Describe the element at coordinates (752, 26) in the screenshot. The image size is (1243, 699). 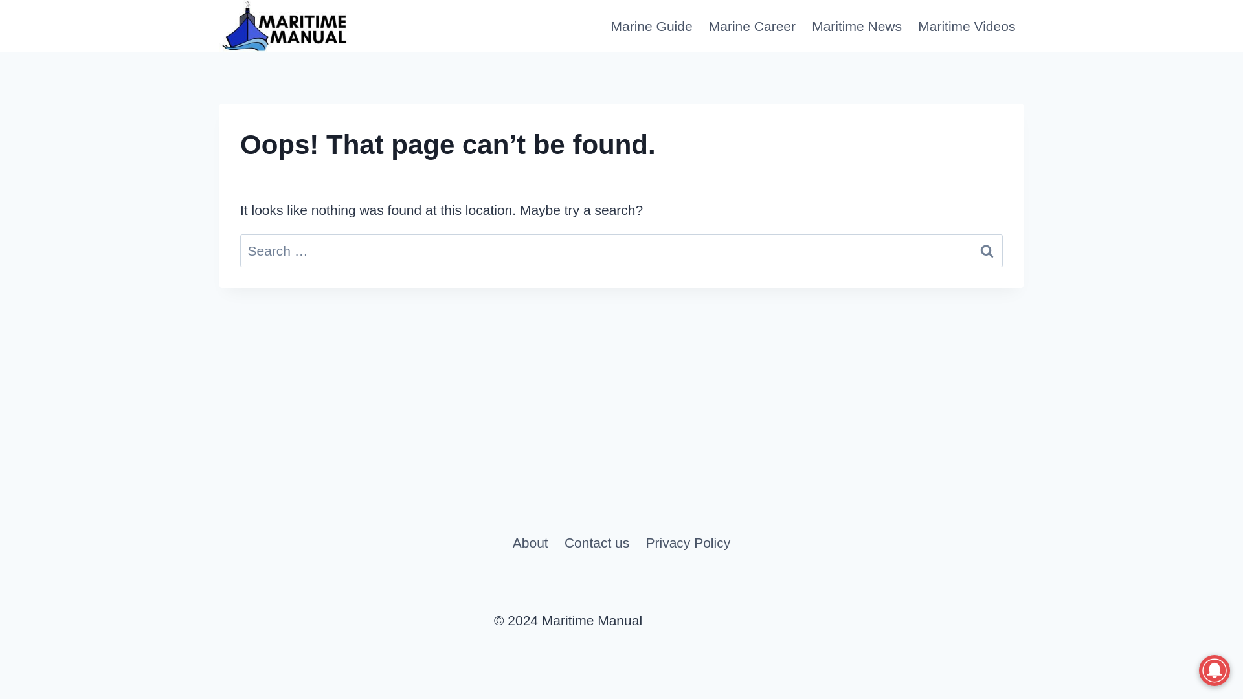
I see `Marine Career` at that location.